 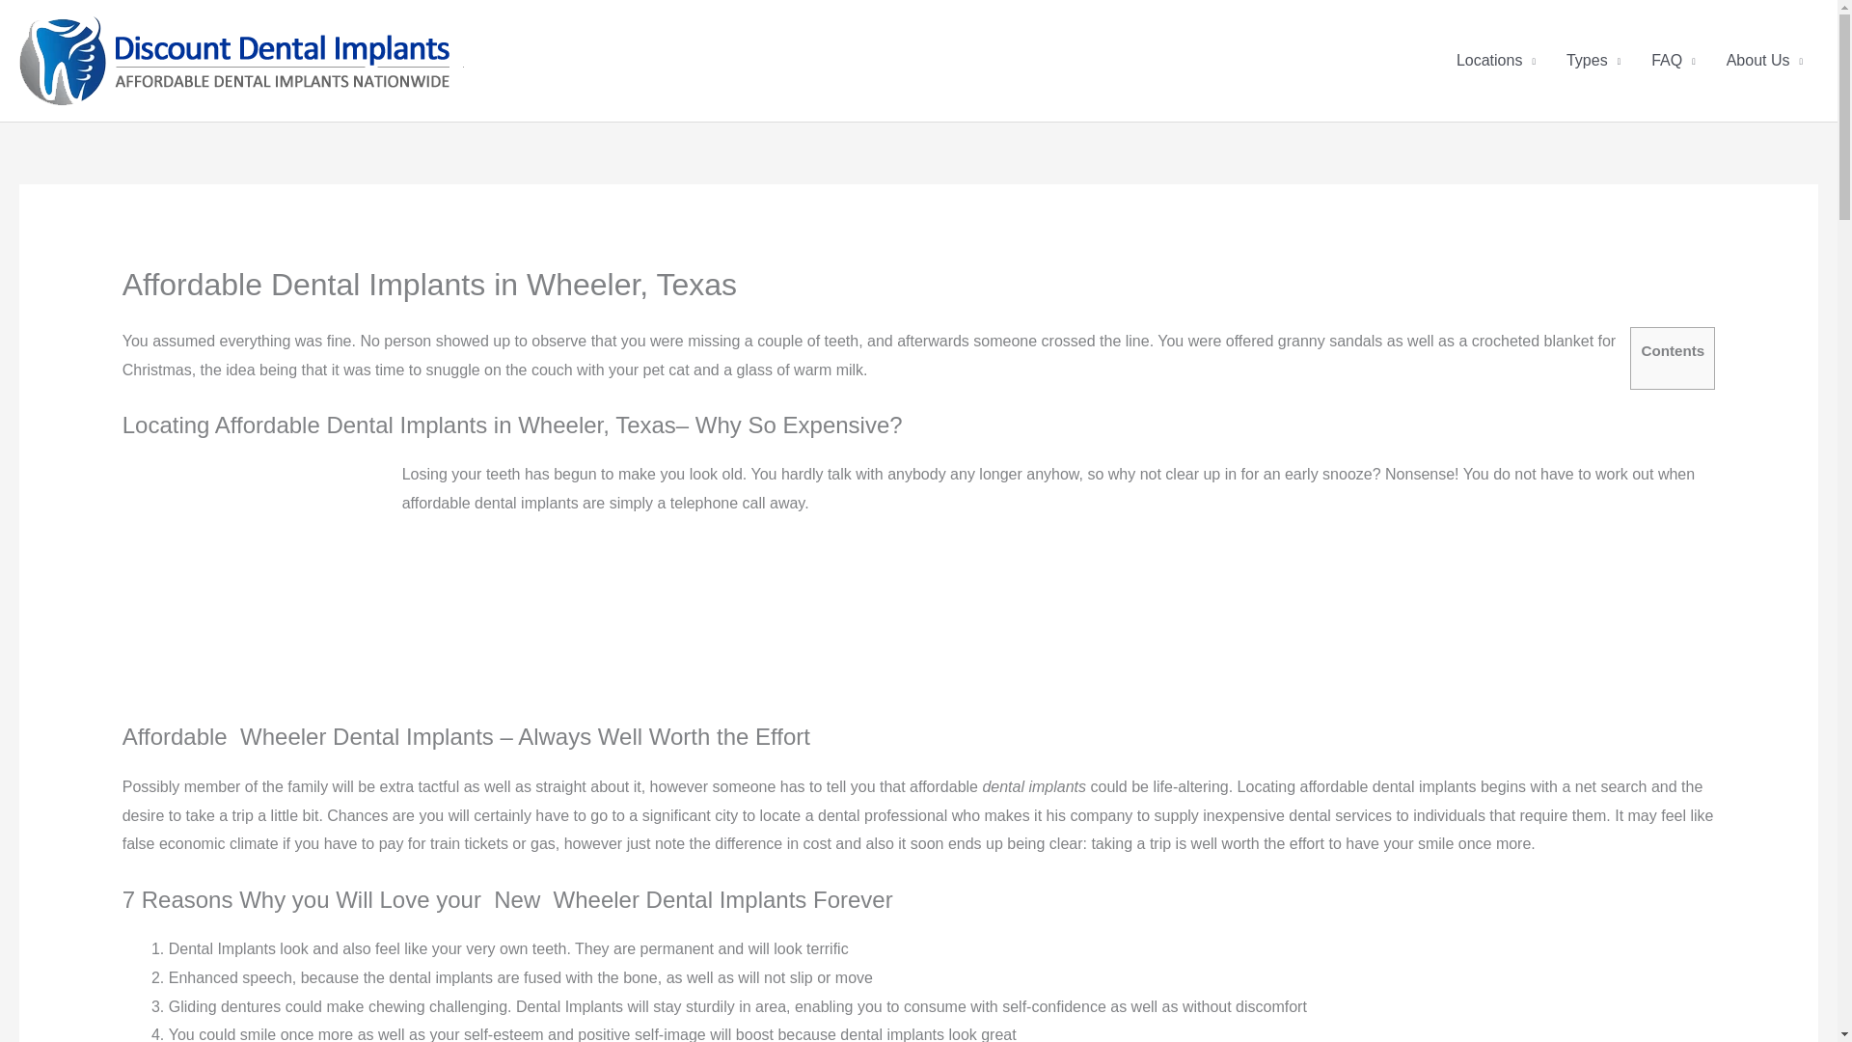 I want to click on About Us, so click(x=1765, y=61).